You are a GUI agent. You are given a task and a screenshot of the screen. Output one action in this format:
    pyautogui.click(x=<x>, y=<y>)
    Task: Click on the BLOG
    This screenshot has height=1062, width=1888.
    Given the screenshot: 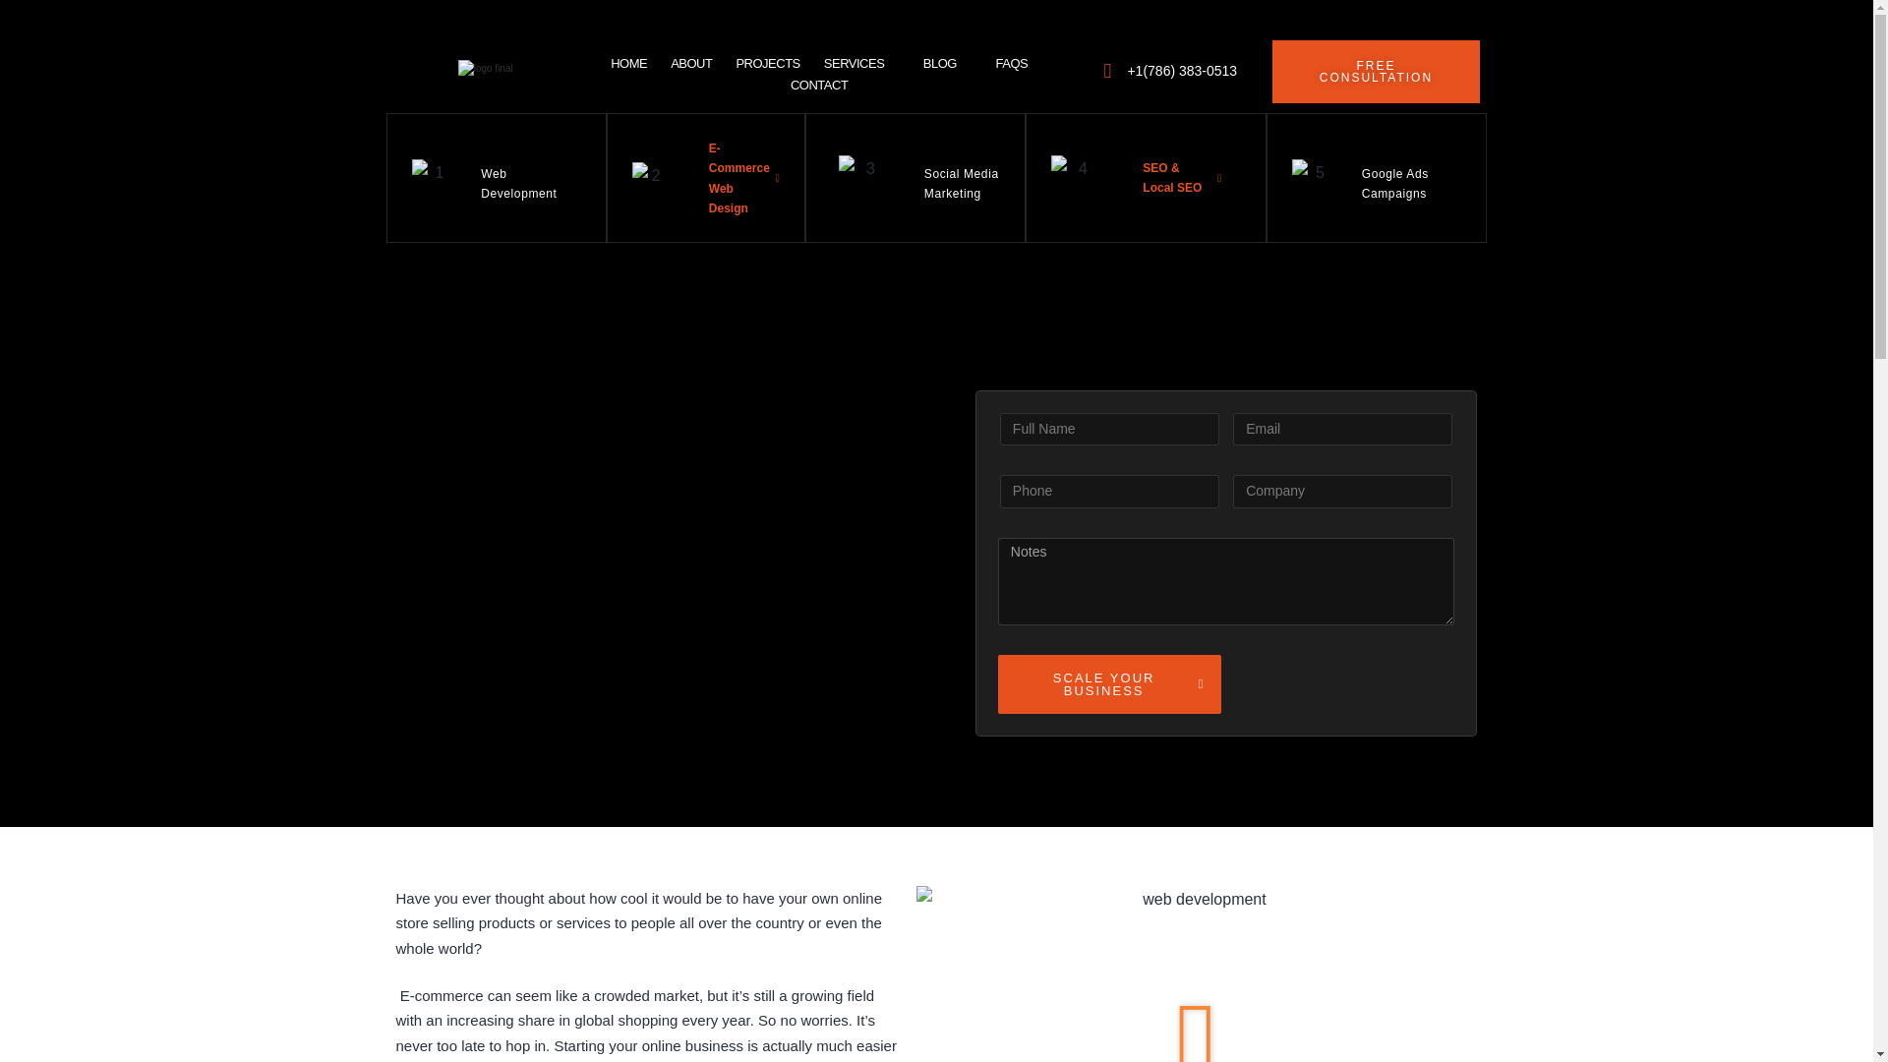 What is the action you would take?
    pyautogui.click(x=948, y=63)
    